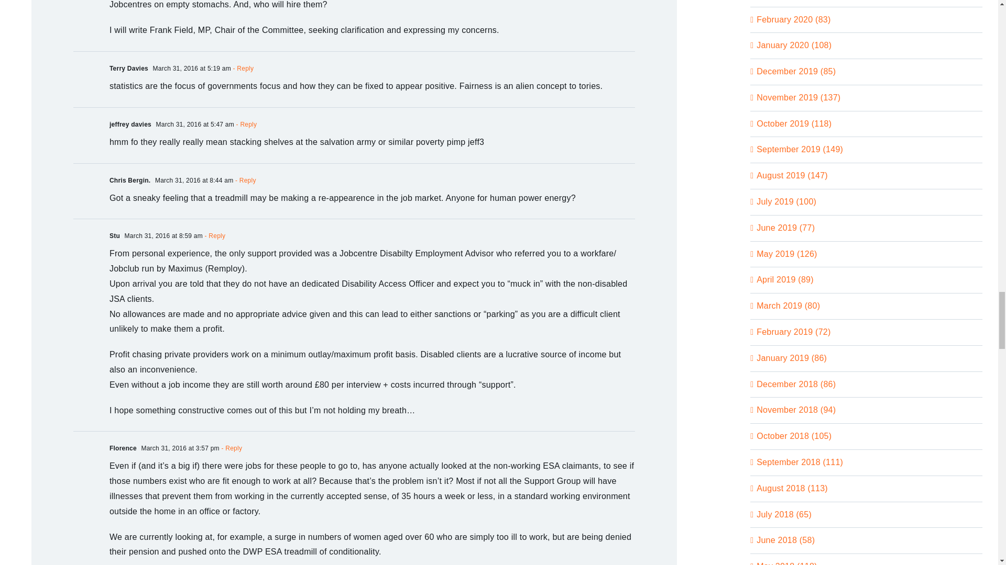 The image size is (1006, 565). I want to click on - Reply, so click(242, 69).